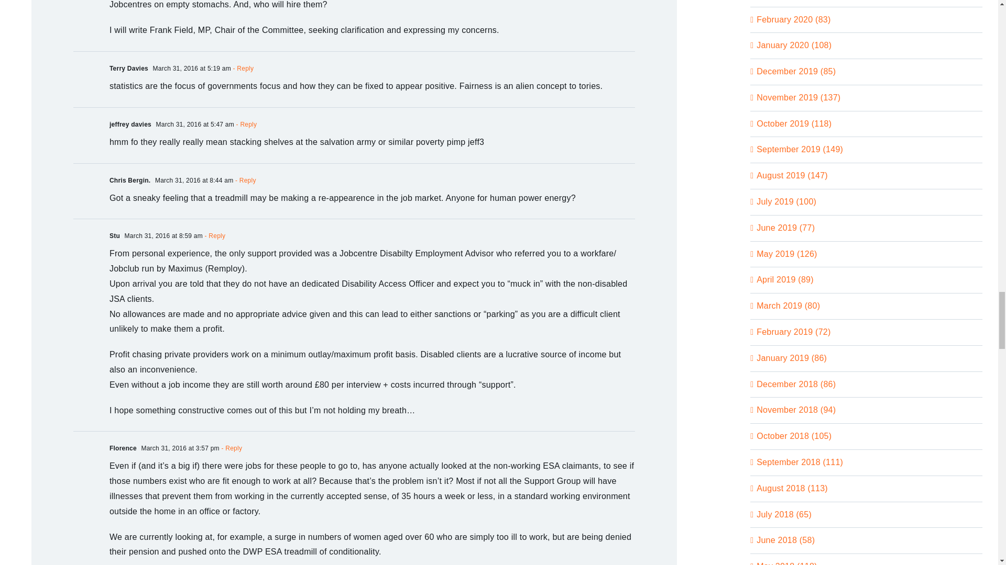 The image size is (1006, 565). I want to click on - Reply, so click(242, 69).